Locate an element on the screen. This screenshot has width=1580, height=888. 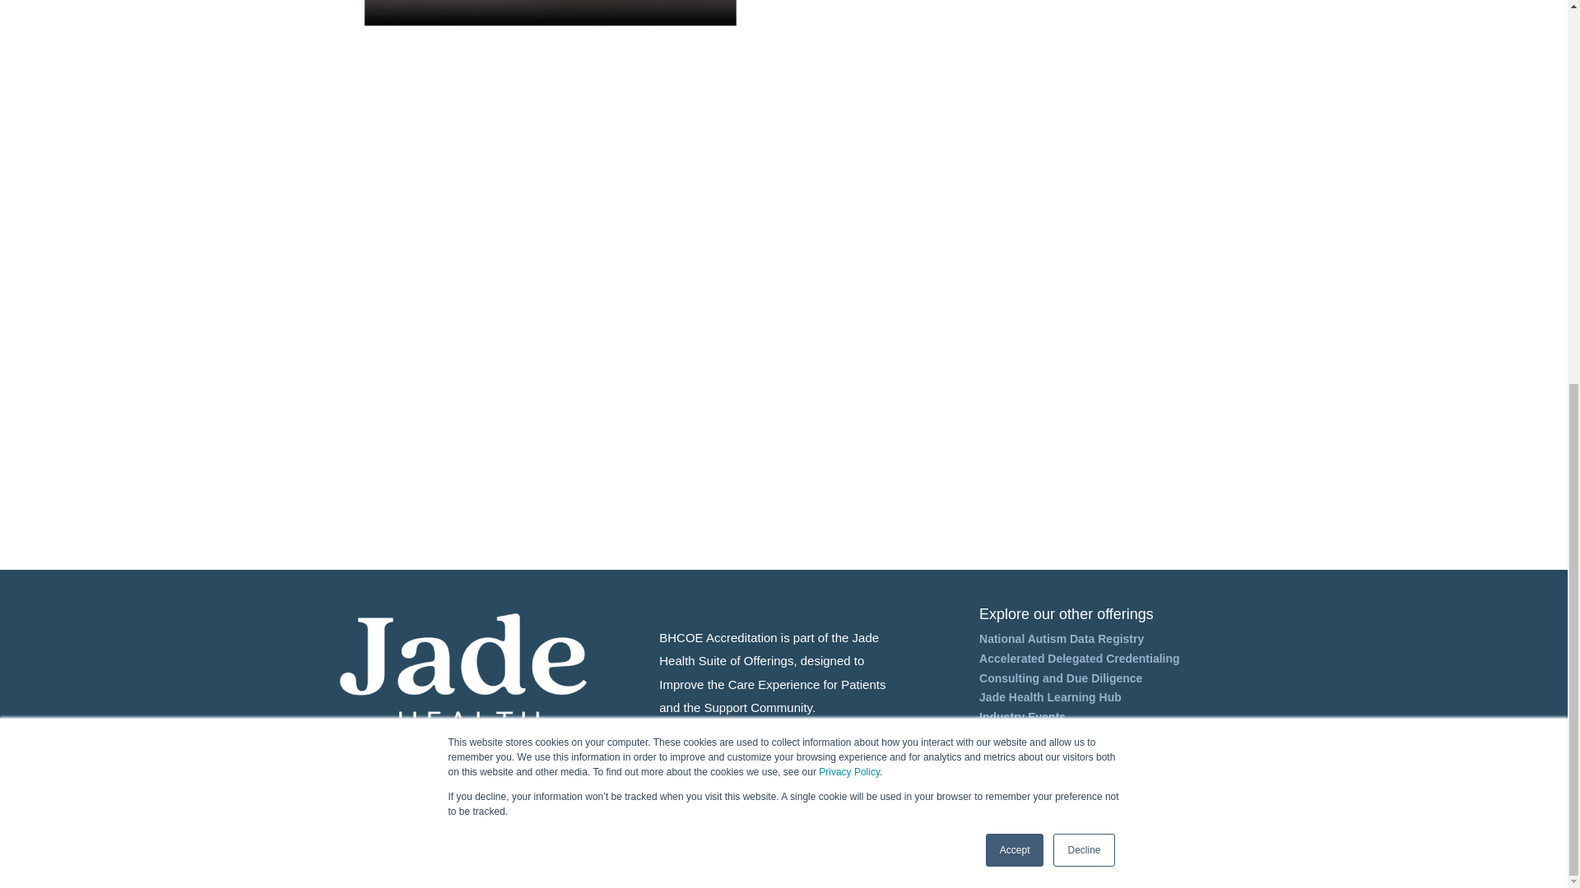
Accelerated Delegated Credentialing overview is located at coordinates (1080, 658).